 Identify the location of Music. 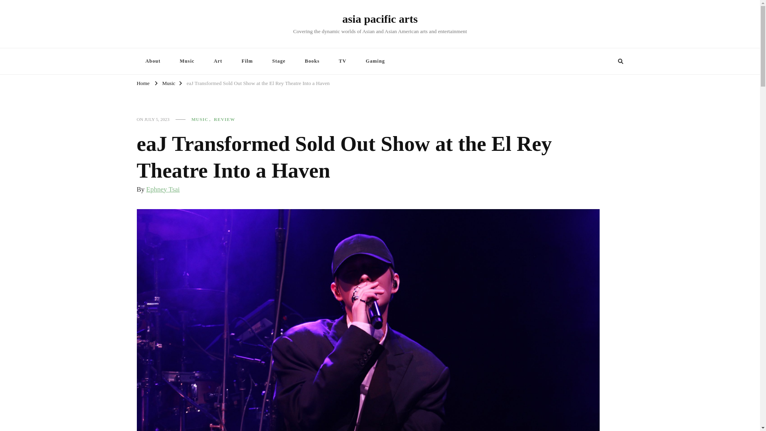
(168, 84).